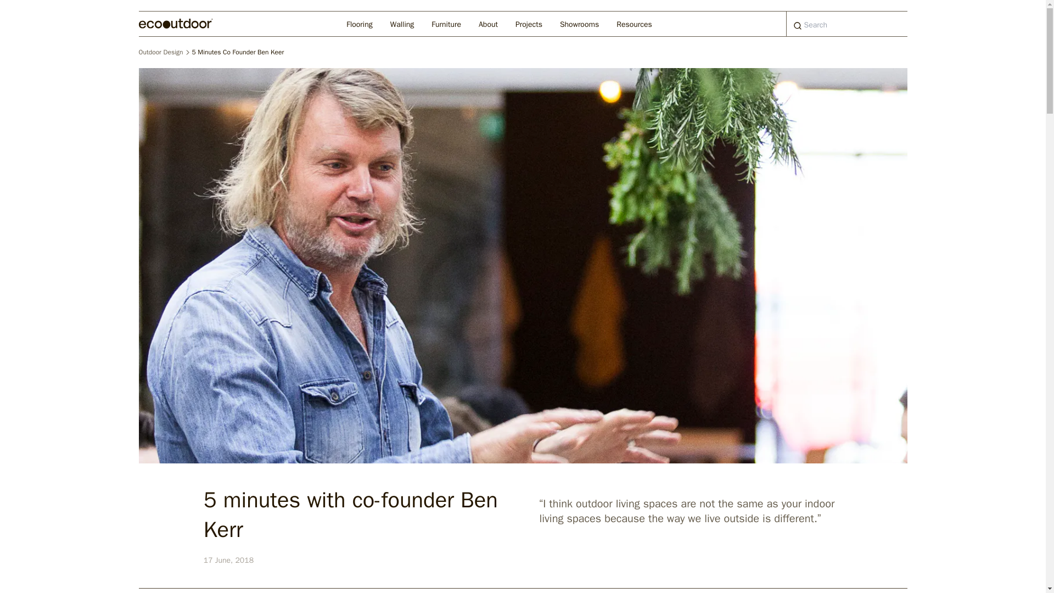  I want to click on Eco Outdoor, so click(175, 23).